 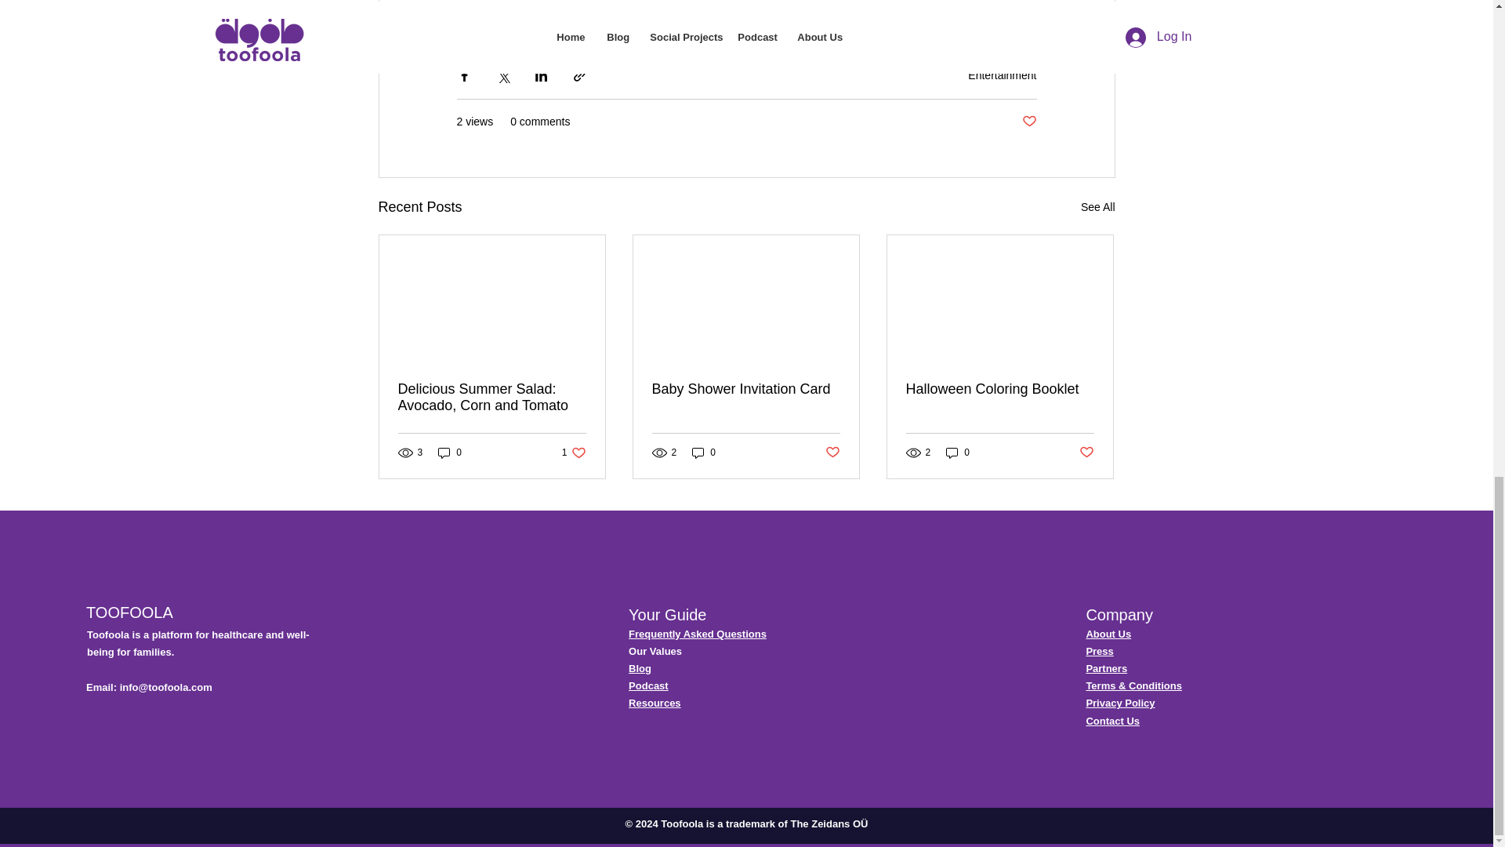 What do you see at coordinates (492, 398) in the screenshot?
I see `Delicious Summer Salad: Avocado, Corn and Tomato` at bounding box center [492, 398].